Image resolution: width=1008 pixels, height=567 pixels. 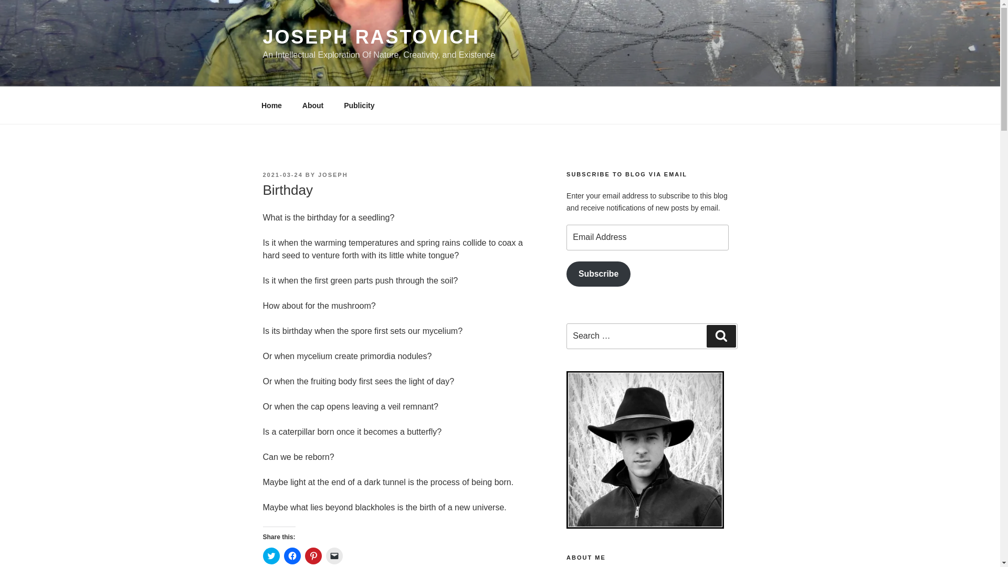 I want to click on Search, so click(x=721, y=335).